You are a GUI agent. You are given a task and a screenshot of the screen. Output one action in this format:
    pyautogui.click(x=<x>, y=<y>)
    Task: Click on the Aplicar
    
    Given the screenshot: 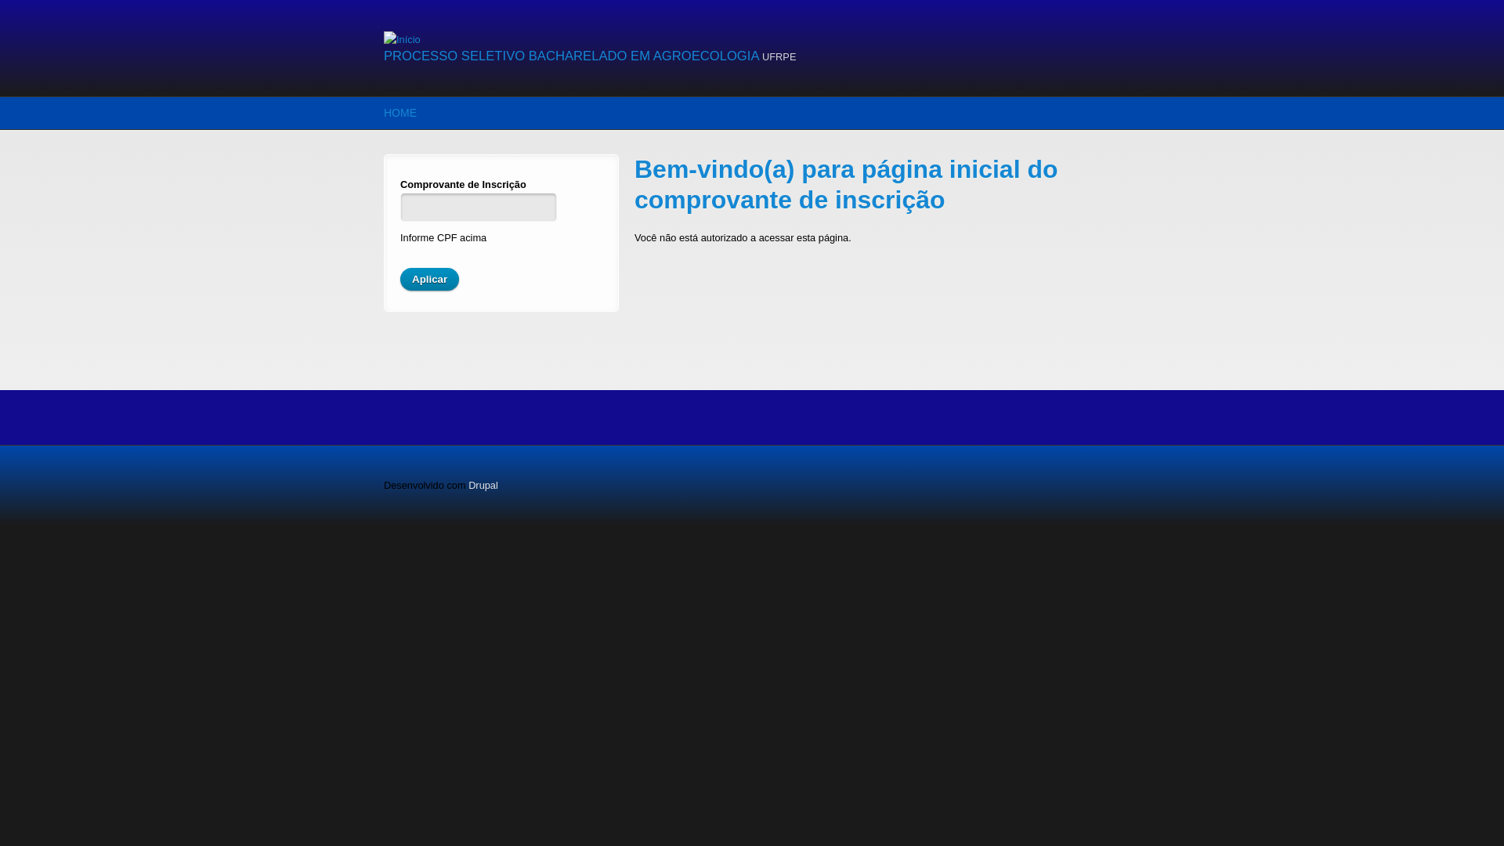 What is the action you would take?
    pyautogui.click(x=429, y=279)
    